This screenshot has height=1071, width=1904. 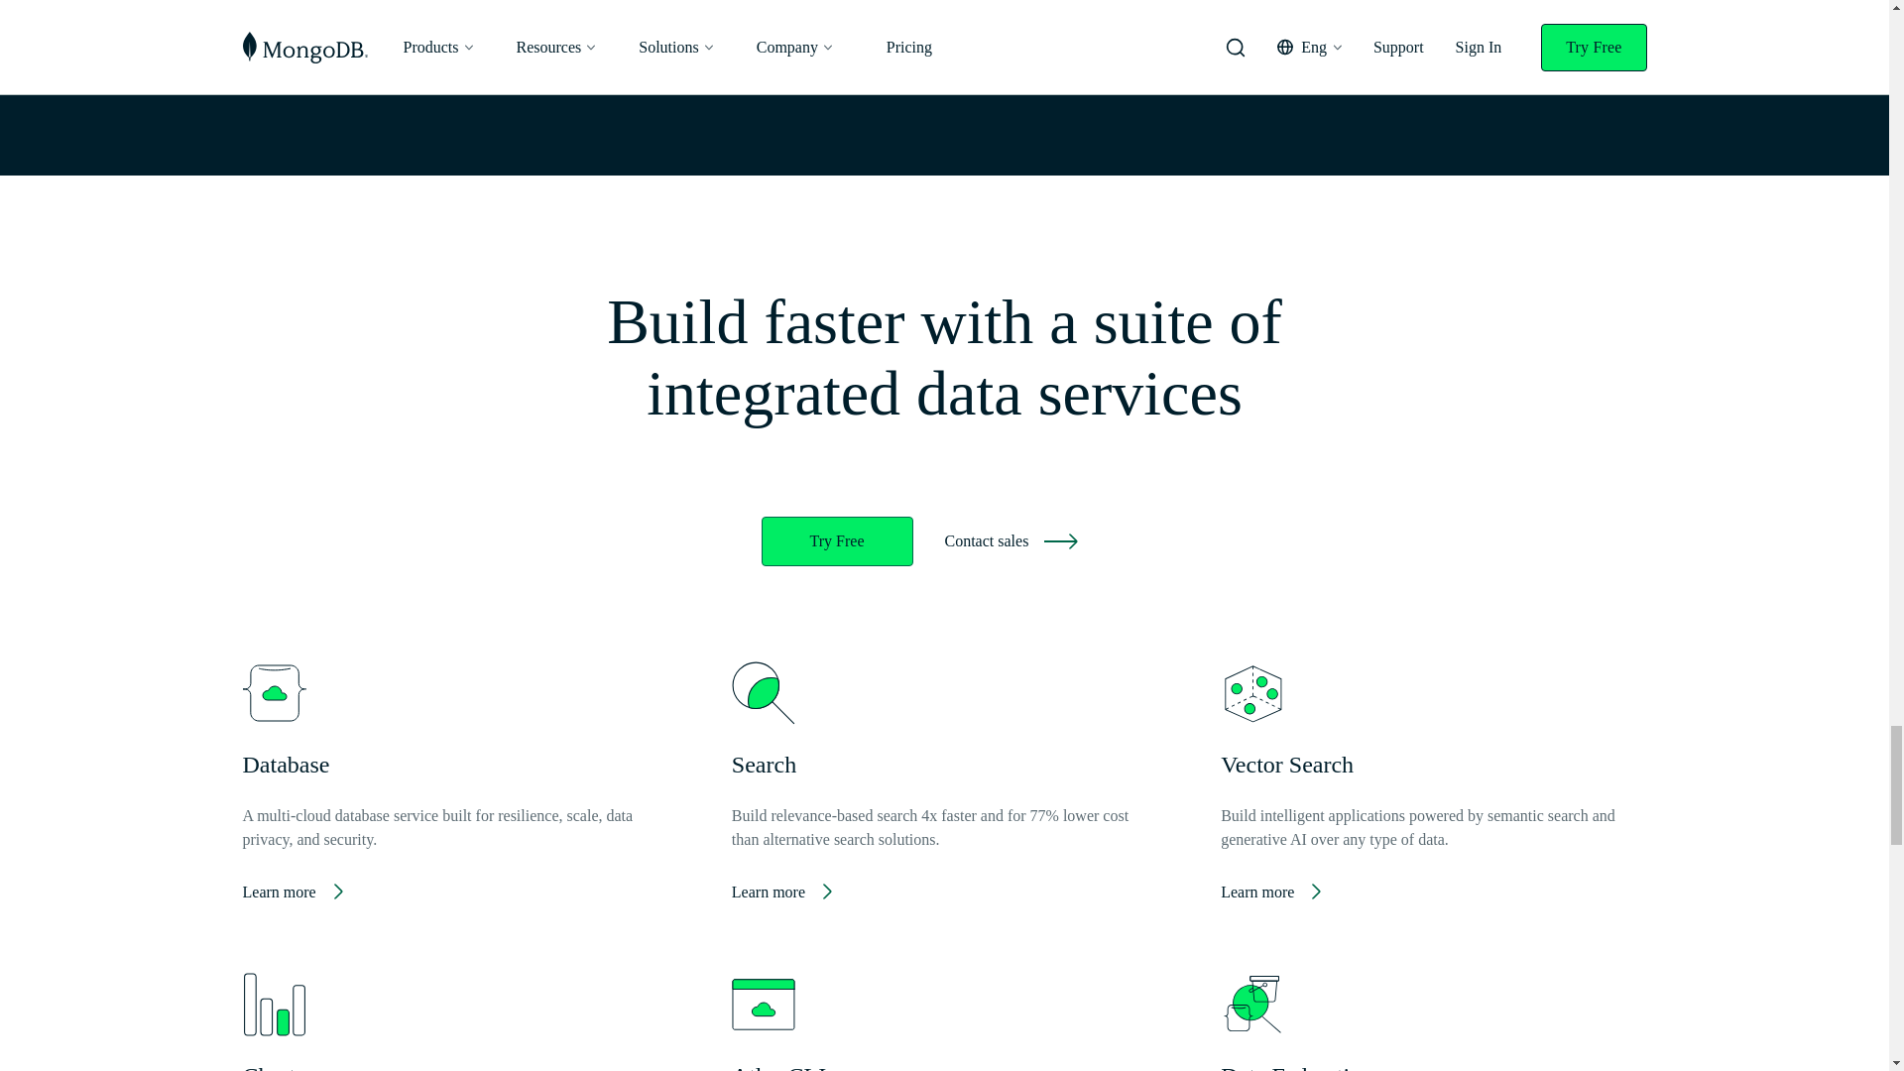 What do you see at coordinates (1602, 18) in the screenshot?
I see `copy` at bounding box center [1602, 18].